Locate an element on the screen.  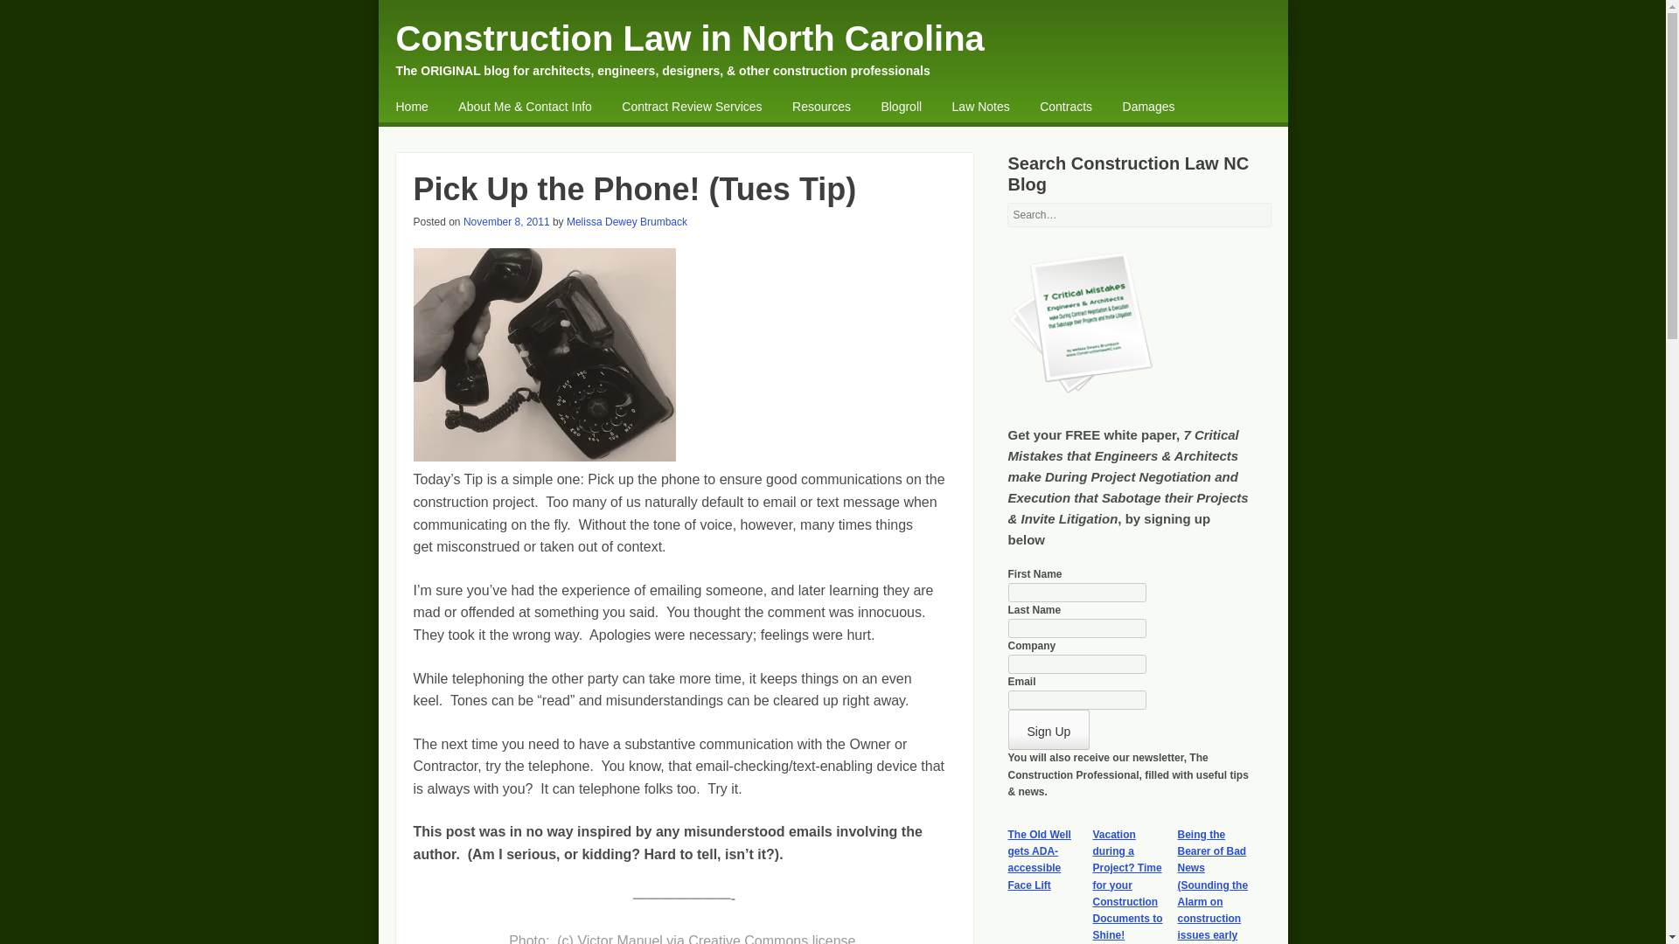
Construction Law in North Carolina is located at coordinates (689, 38).